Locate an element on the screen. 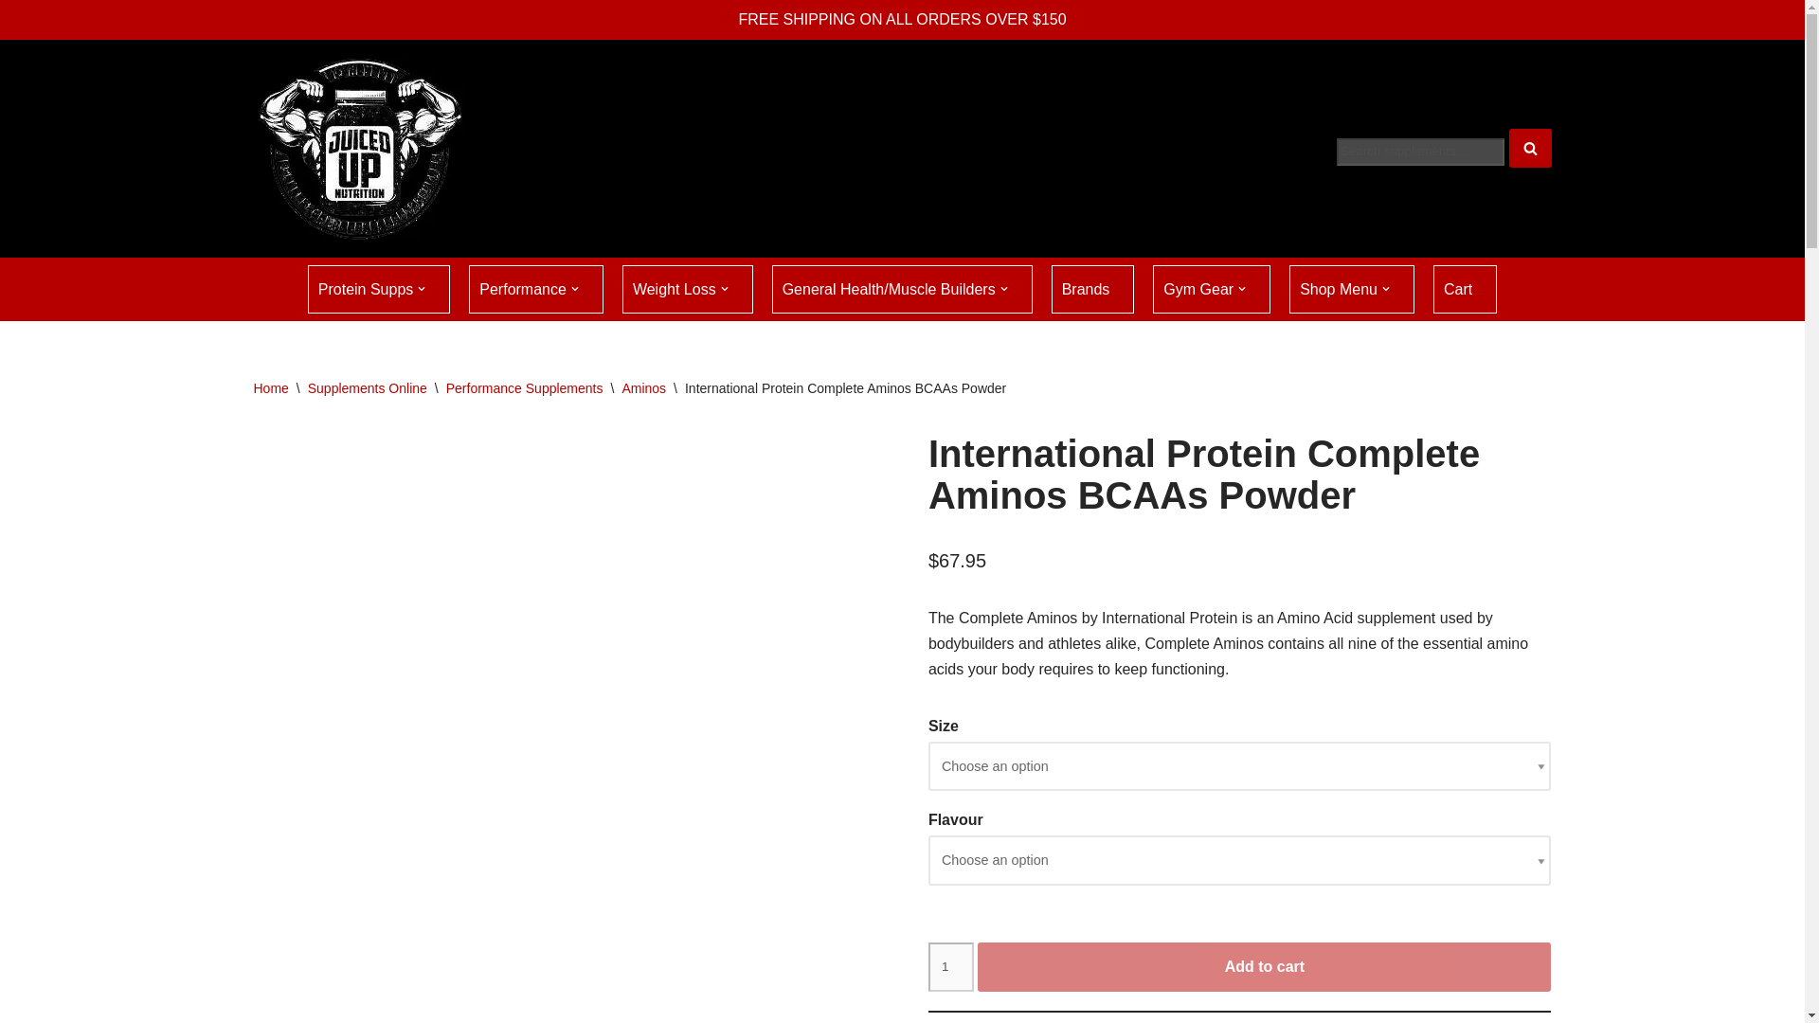 The height and width of the screenshot is (1023, 1819). Brands is located at coordinates (1093, 289).